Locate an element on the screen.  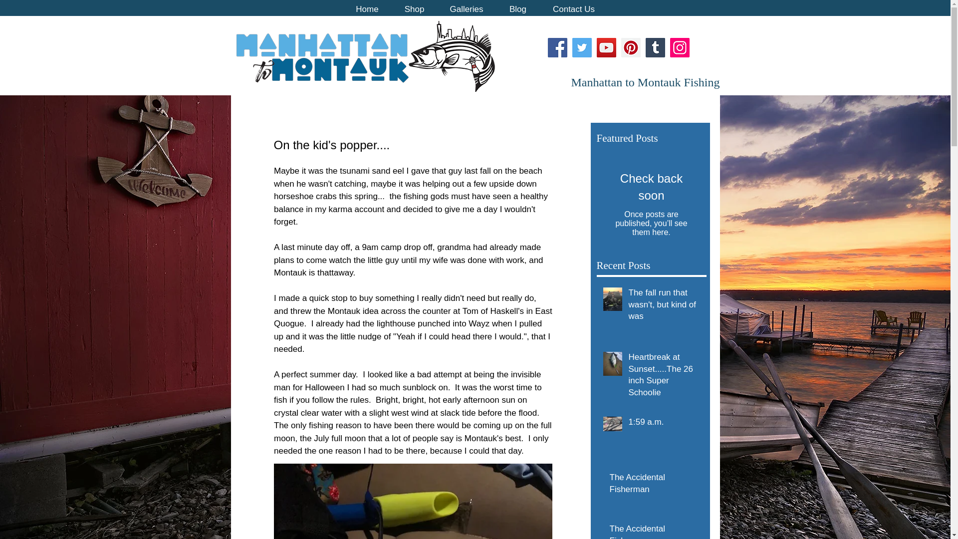
Heartbreak at Sunset.....The 26 inch Super Schoolie is located at coordinates (664, 377).